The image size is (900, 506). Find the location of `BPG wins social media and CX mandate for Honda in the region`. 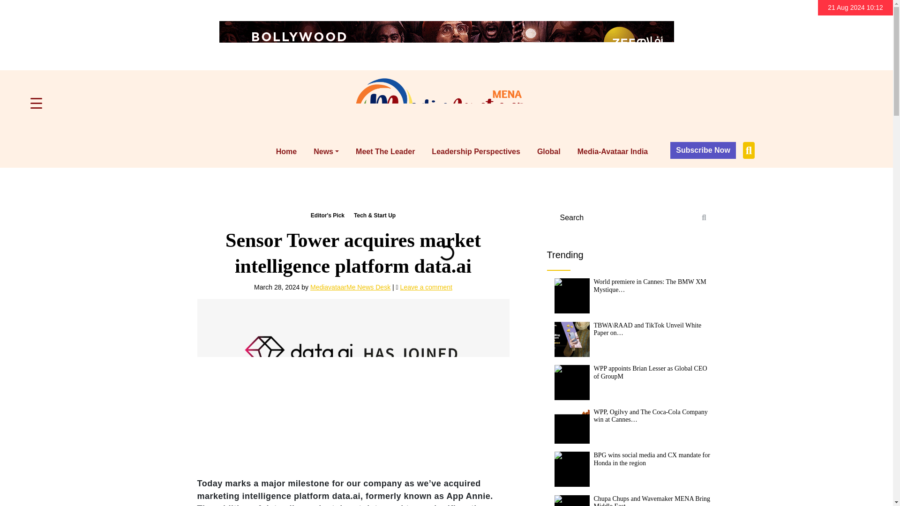

BPG wins social media and CX mandate for Honda in the region is located at coordinates (572, 469).